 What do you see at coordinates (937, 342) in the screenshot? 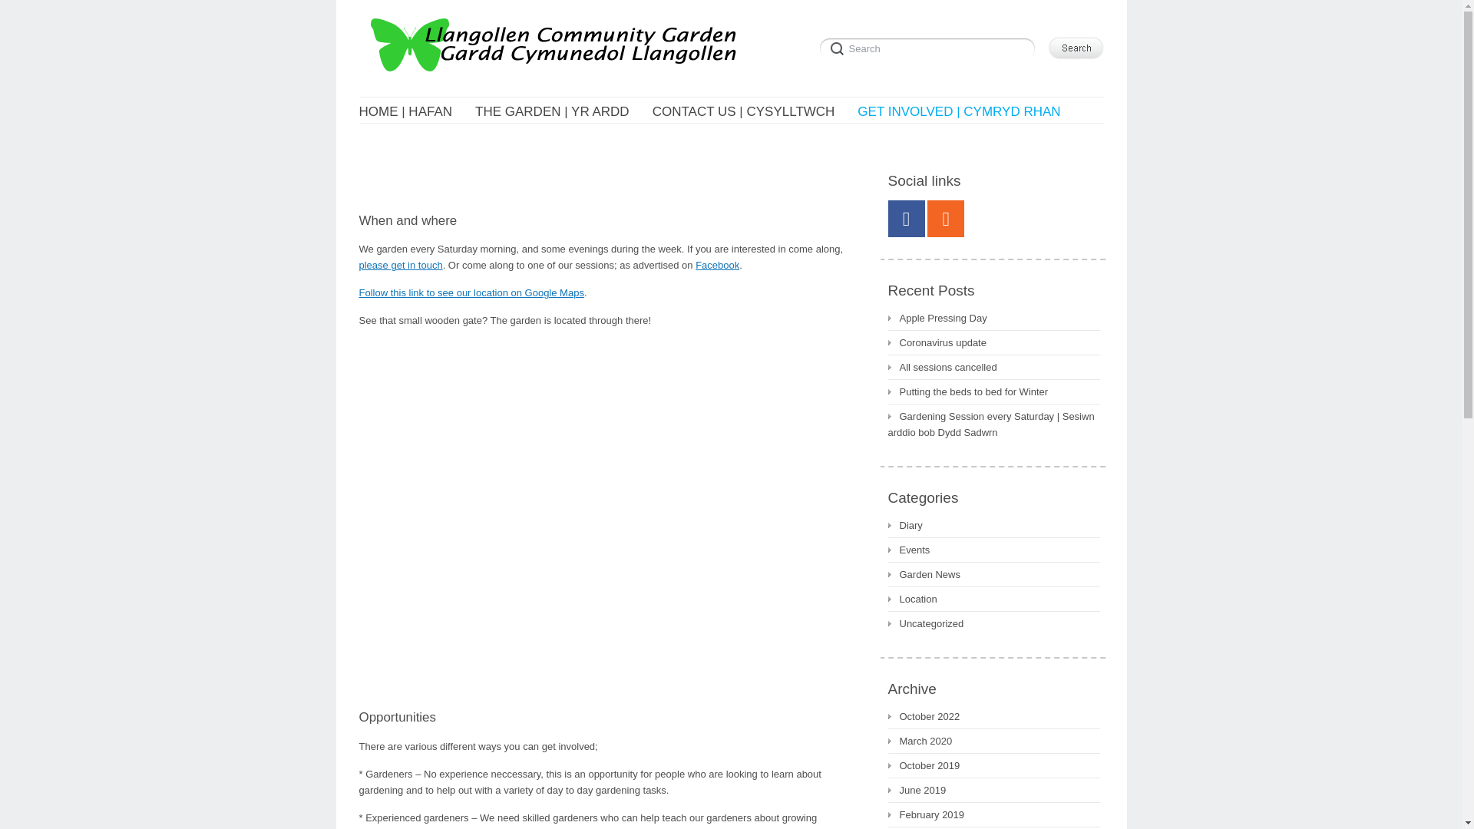
I see `Coronavirus update` at bounding box center [937, 342].